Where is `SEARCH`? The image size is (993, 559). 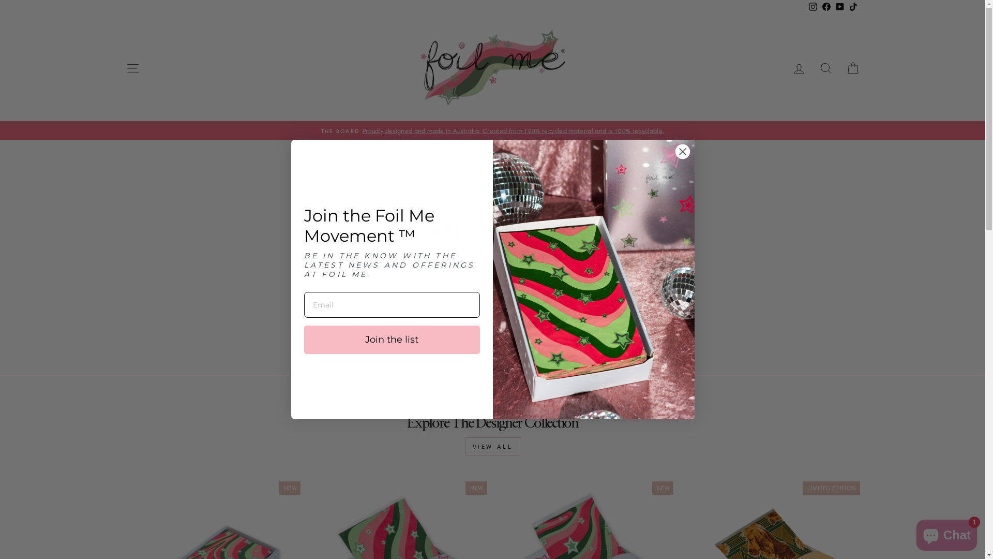 SEARCH is located at coordinates (825, 68).